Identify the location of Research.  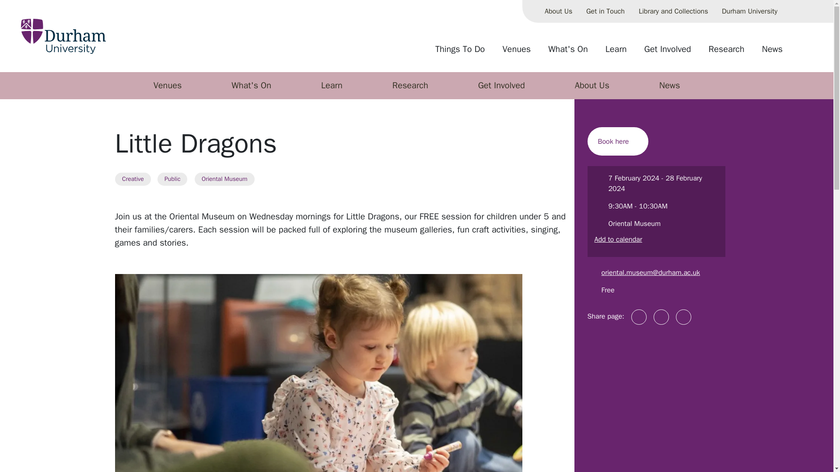
(726, 52).